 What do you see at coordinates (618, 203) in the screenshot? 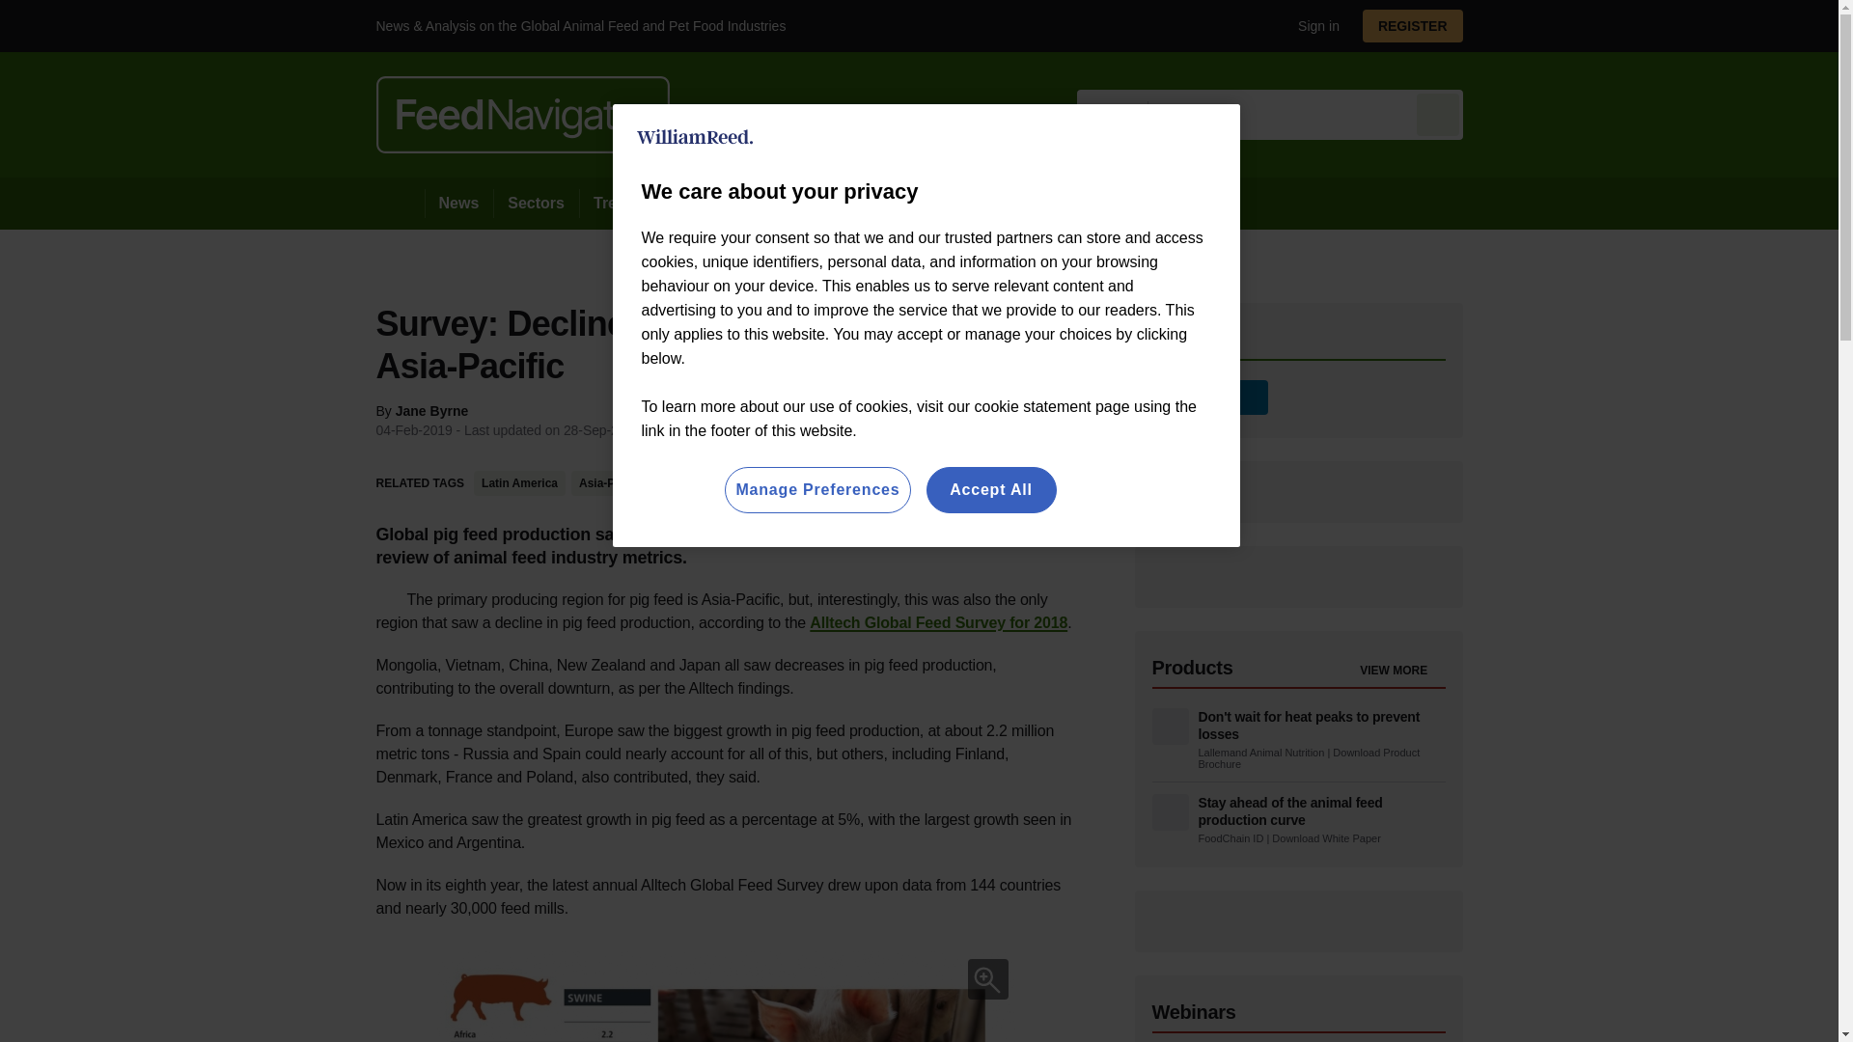
I see `Trends` at bounding box center [618, 203].